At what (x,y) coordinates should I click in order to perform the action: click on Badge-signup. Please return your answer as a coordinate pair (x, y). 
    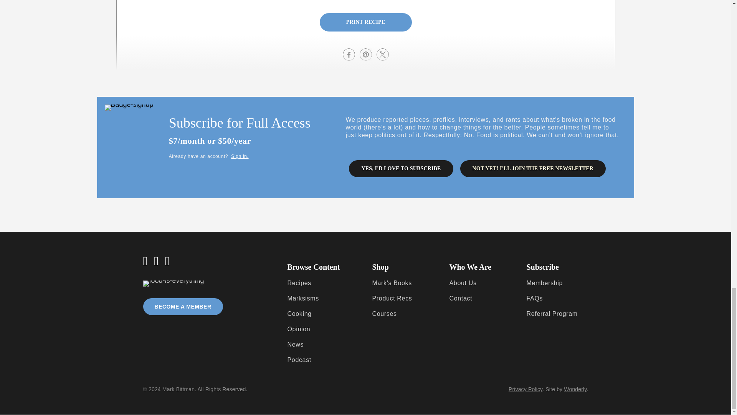
    Looking at the image, I should click on (129, 108).